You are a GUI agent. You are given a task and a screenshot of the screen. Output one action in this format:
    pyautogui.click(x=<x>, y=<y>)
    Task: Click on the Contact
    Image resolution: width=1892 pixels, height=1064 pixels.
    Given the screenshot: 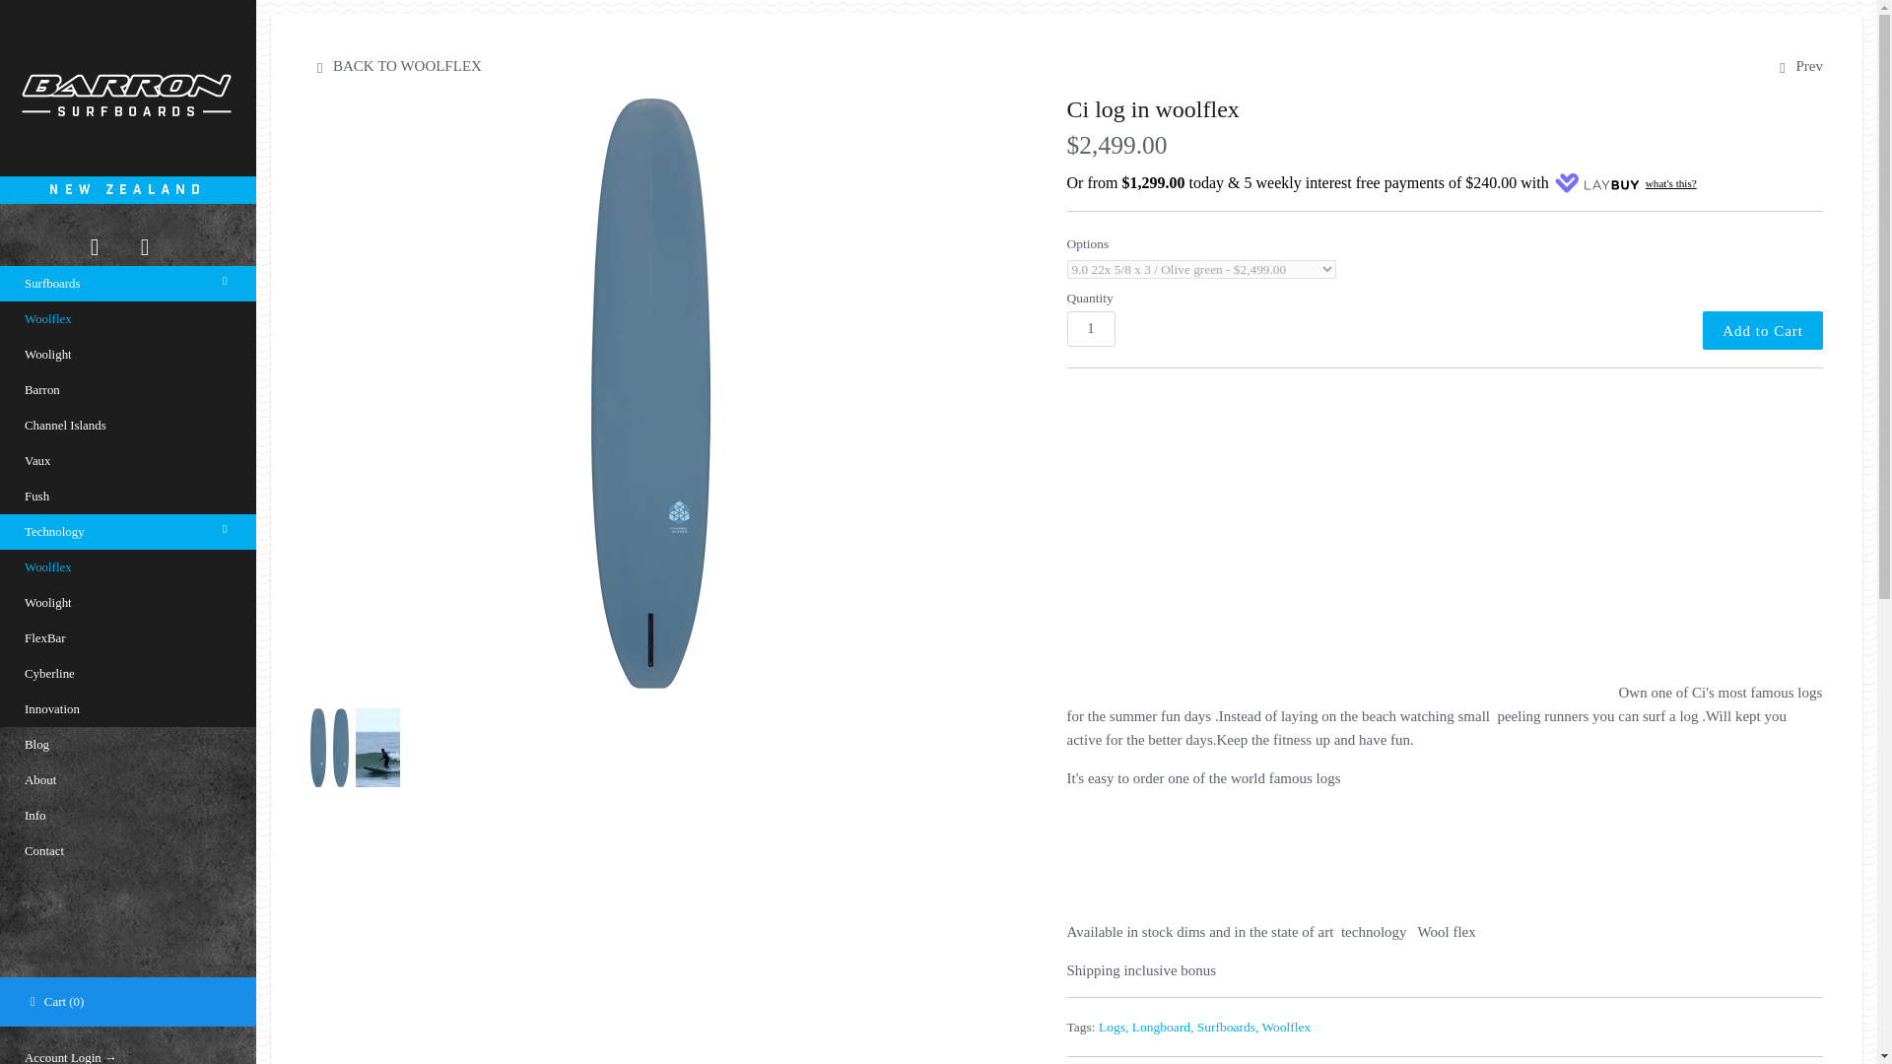 What is the action you would take?
    pyautogui.click(x=128, y=851)
    